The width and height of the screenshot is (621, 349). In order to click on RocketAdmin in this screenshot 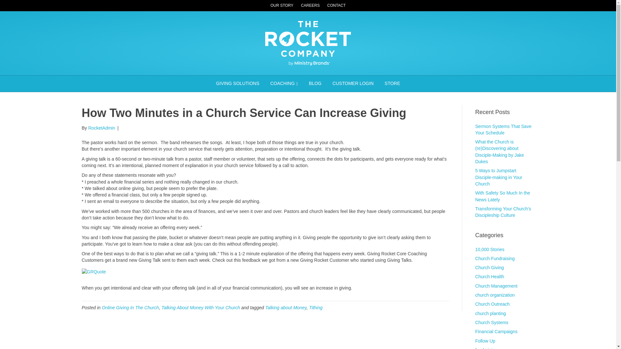, I will do `click(102, 128)`.